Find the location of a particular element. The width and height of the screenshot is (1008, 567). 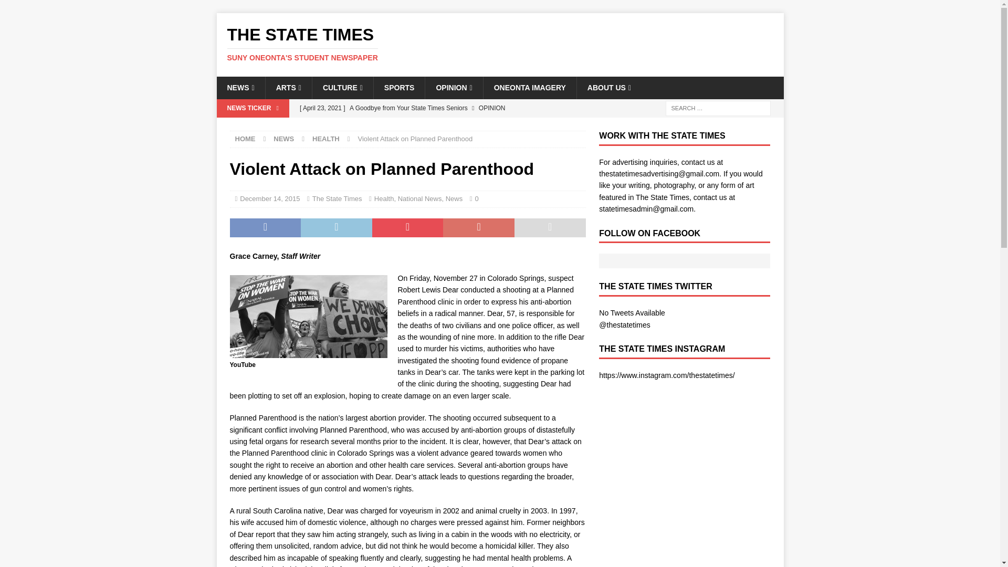

CULTURE is located at coordinates (342, 87).